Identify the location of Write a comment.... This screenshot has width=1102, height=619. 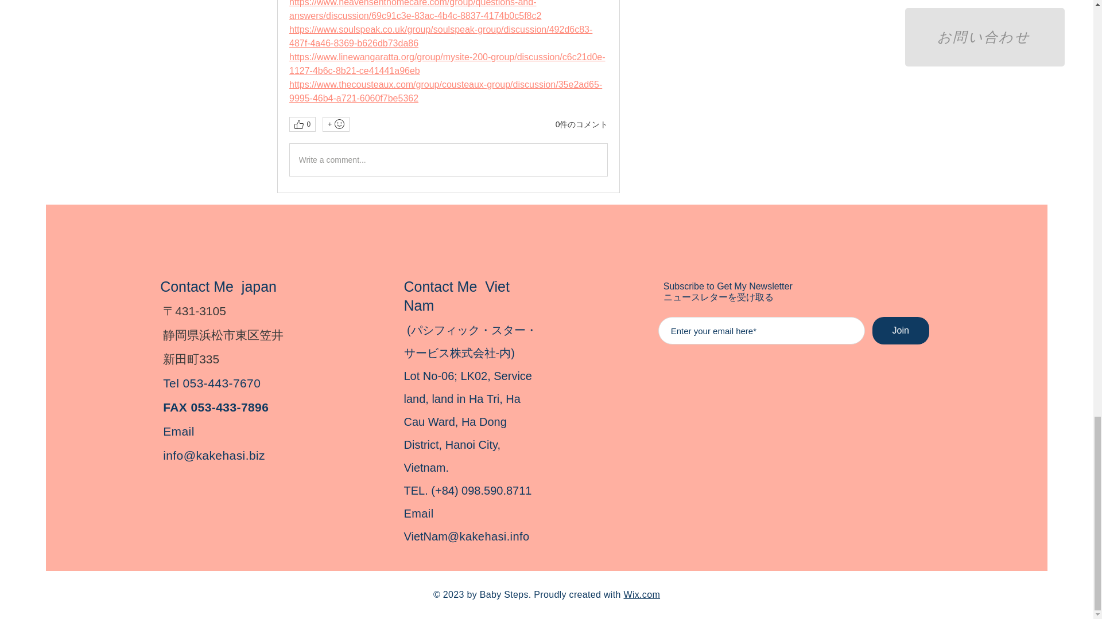
(448, 159).